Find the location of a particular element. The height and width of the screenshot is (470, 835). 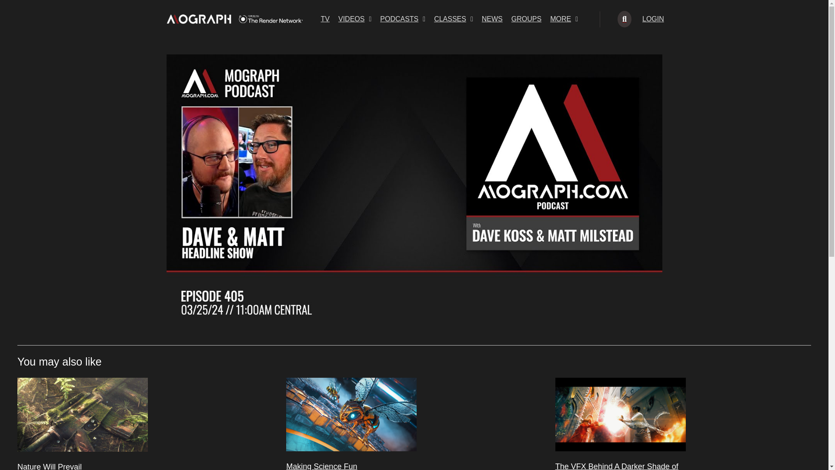

MORE is located at coordinates (564, 19).